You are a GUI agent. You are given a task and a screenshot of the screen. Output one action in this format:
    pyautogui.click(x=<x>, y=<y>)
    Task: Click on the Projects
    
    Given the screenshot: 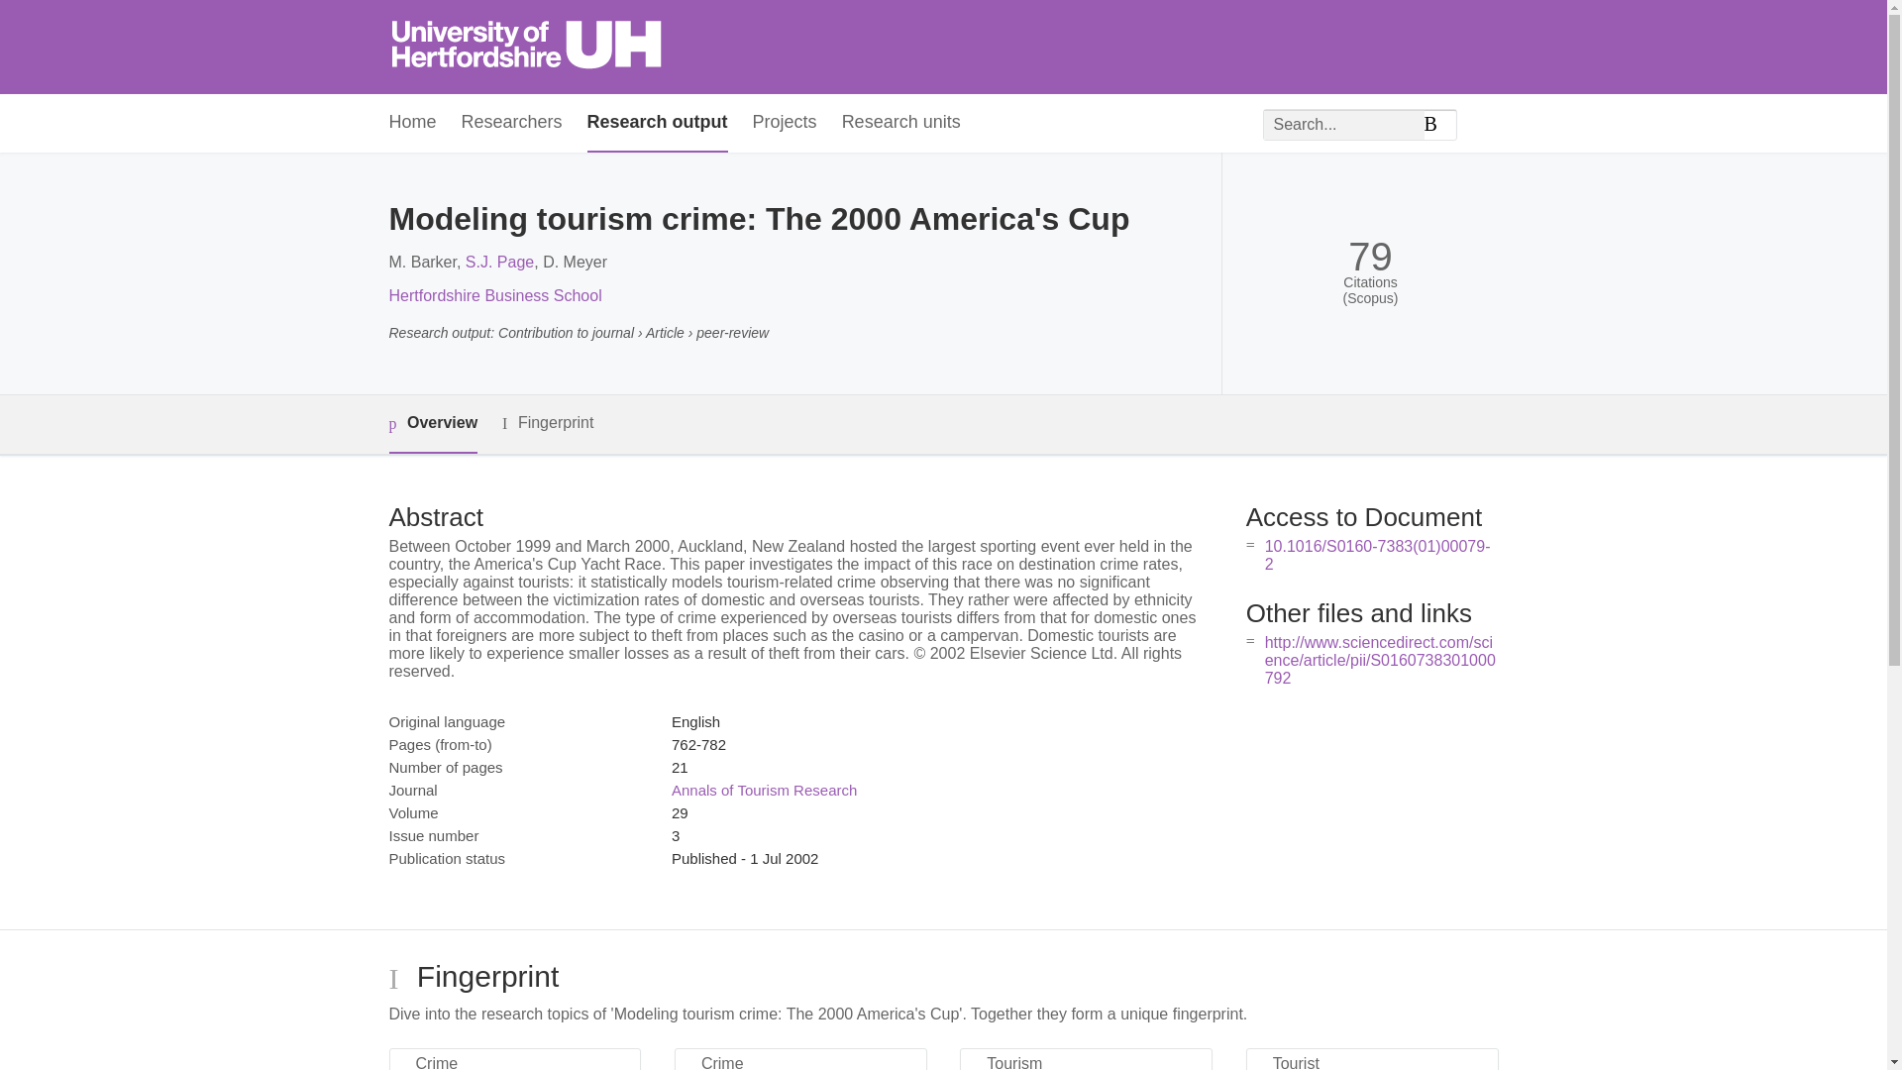 What is the action you would take?
    pyautogui.click(x=785, y=123)
    